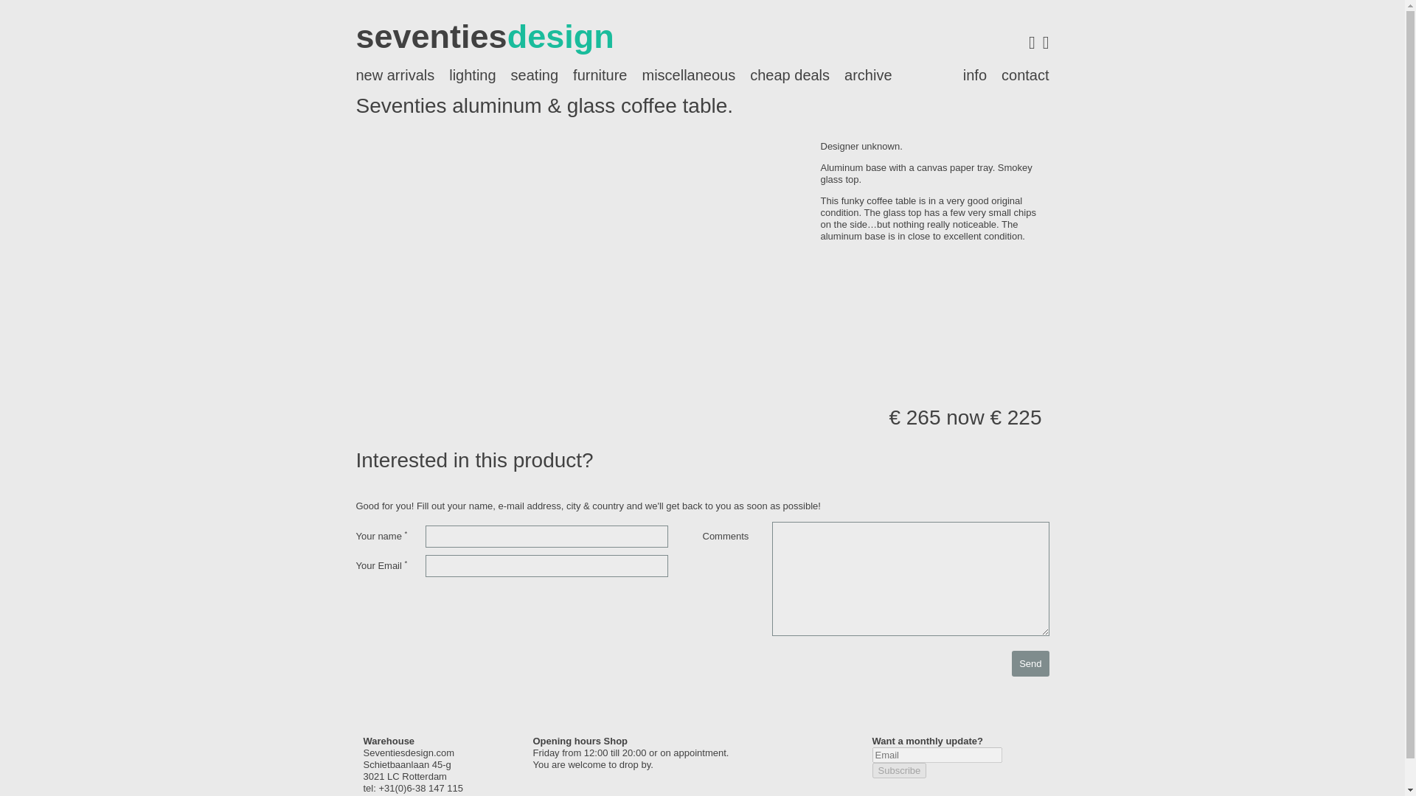 This screenshot has width=1416, height=796. I want to click on seating, so click(535, 75).